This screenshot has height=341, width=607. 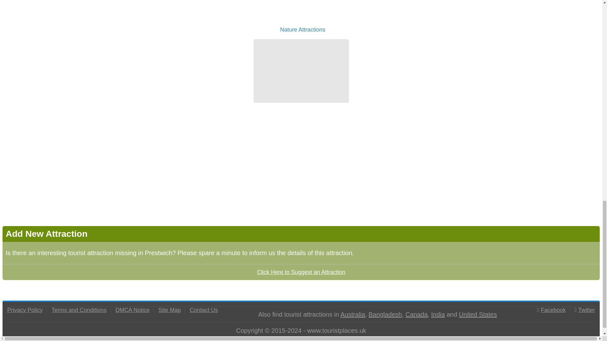 What do you see at coordinates (417, 314) in the screenshot?
I see `Tourist attractions in Canada` at bounding box center [417, 314].